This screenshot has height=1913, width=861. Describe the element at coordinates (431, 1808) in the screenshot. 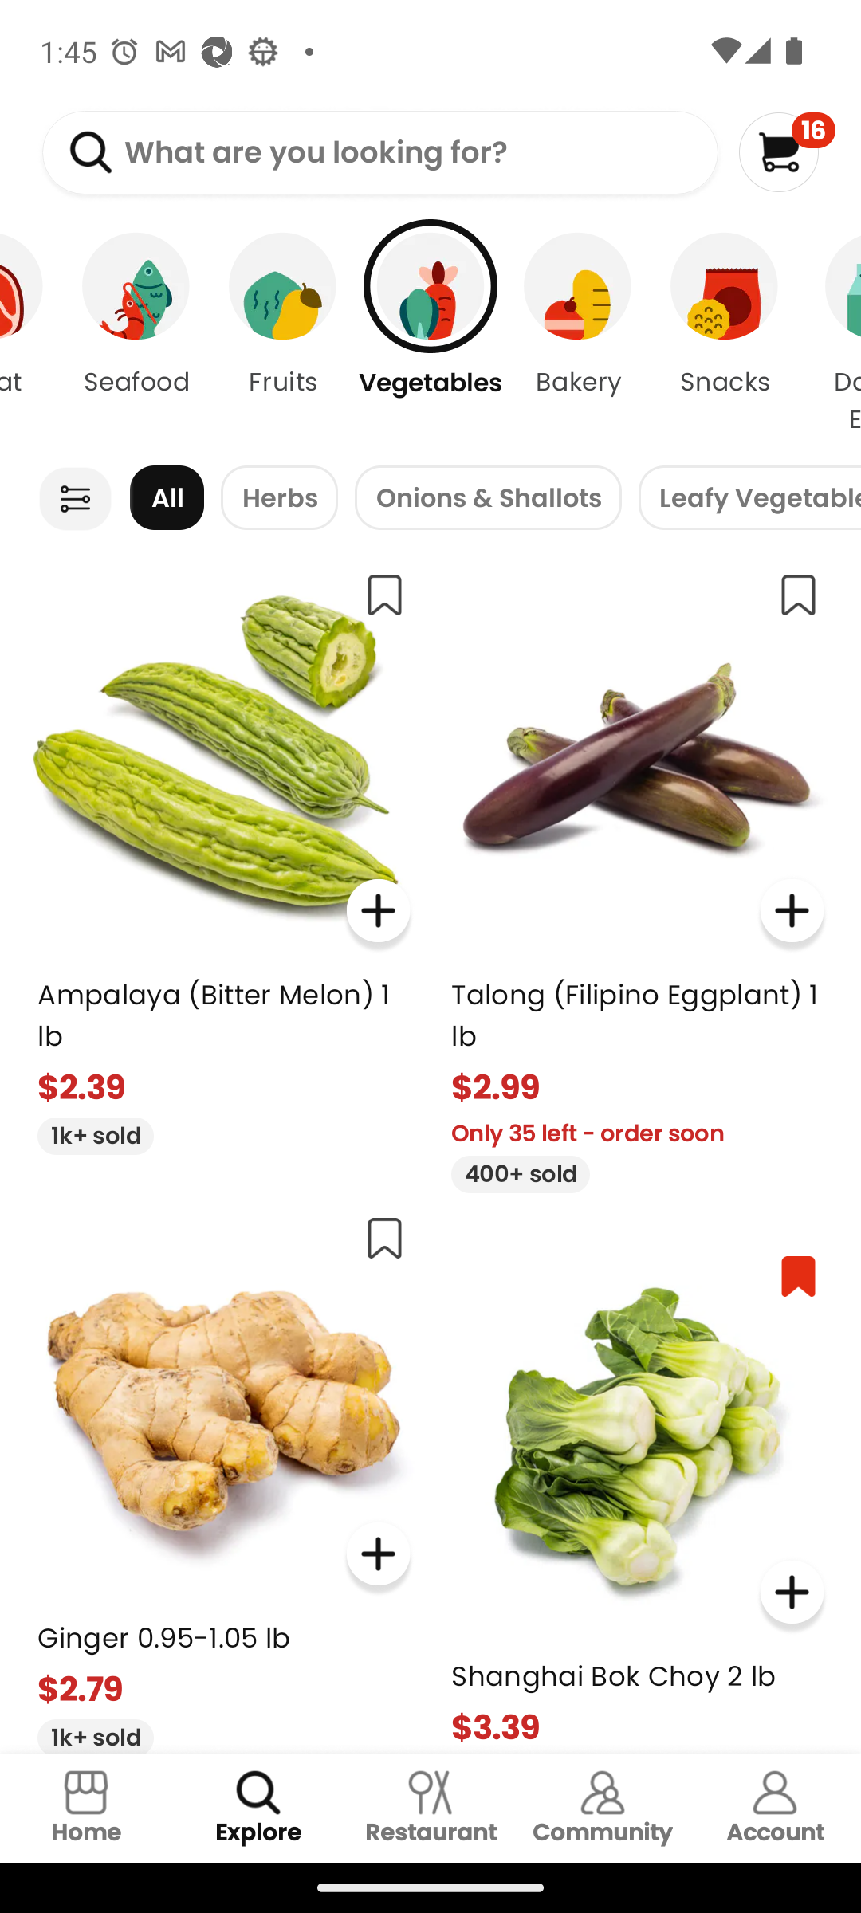

I see `Restaurant` at that location.